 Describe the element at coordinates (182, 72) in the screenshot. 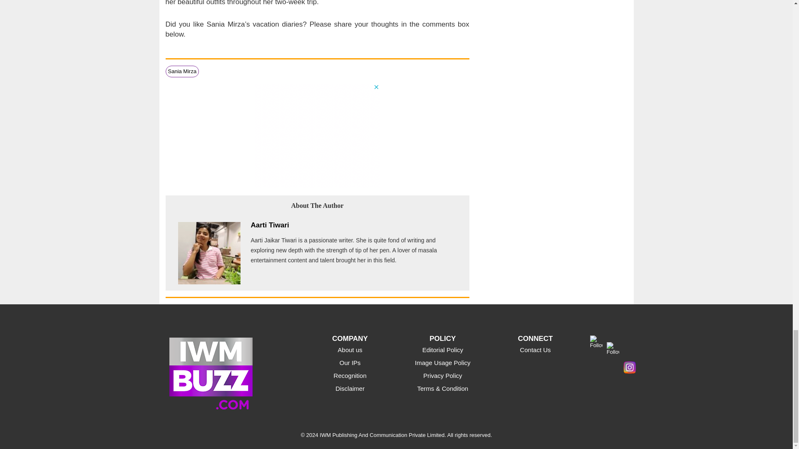

I see `Sania Mirza` at that location.